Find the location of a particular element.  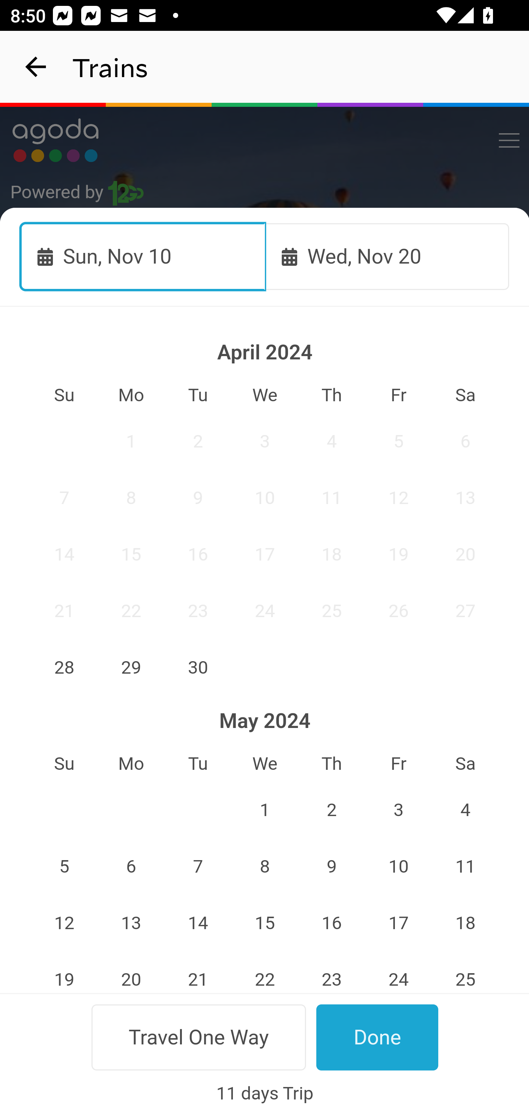

7 is located at coordinates (198, 867).